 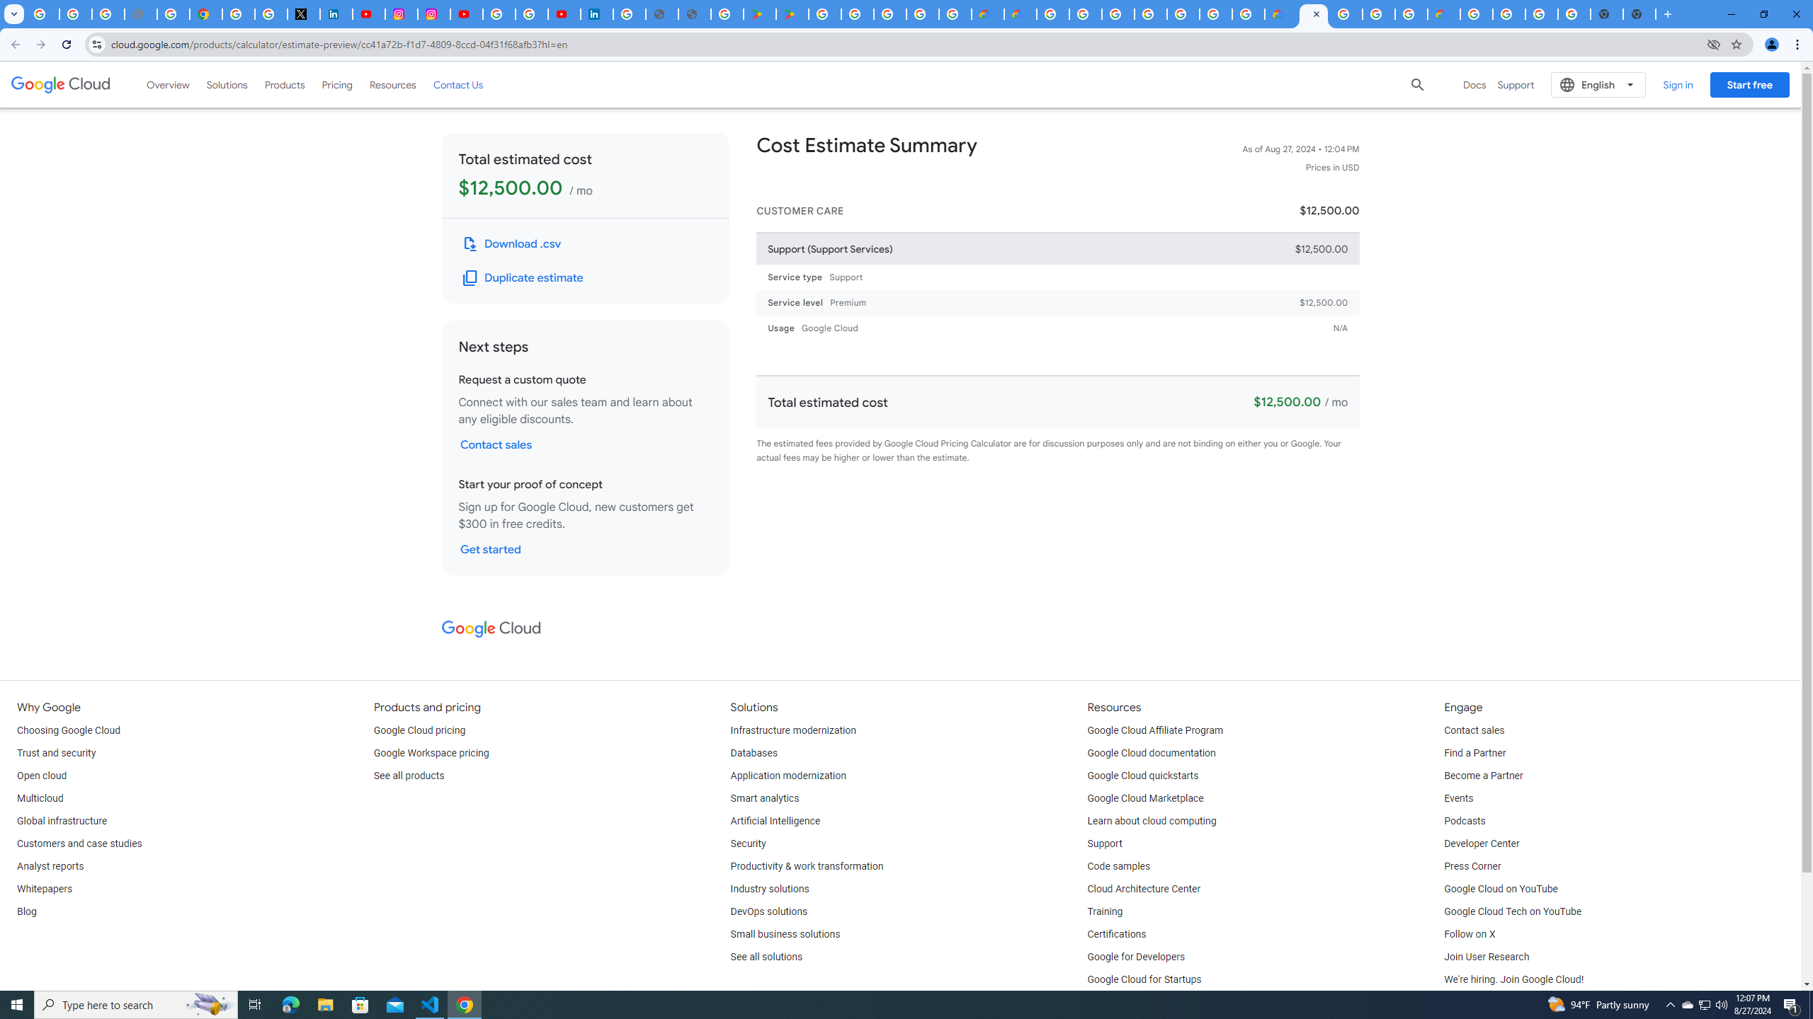 I want to click on Sign in - Google Accounts, so click(x=630, y=14).